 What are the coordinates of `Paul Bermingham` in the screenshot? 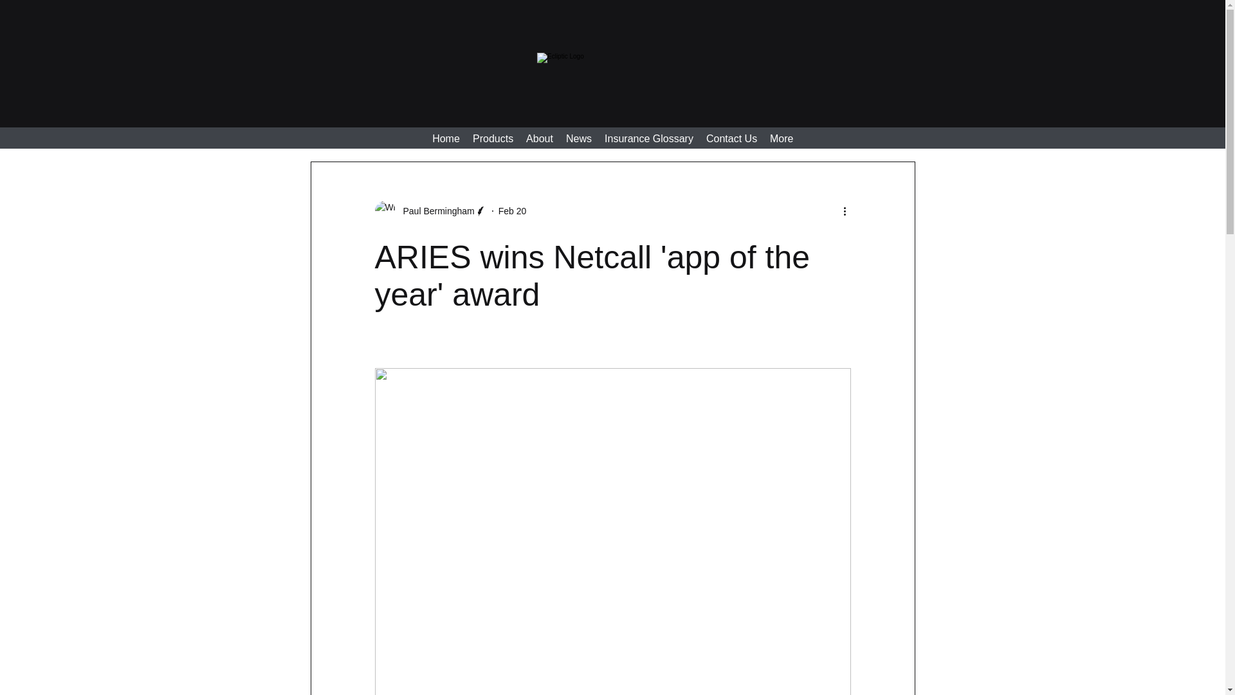 It's located at (435, 211).